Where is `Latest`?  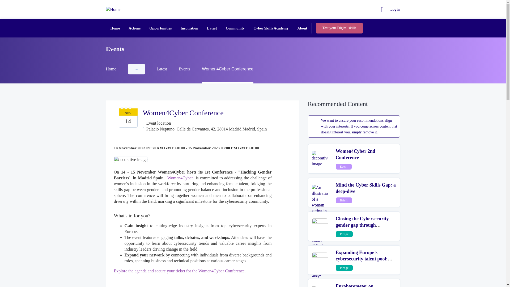
Latest is located at coordinates (211, 28).